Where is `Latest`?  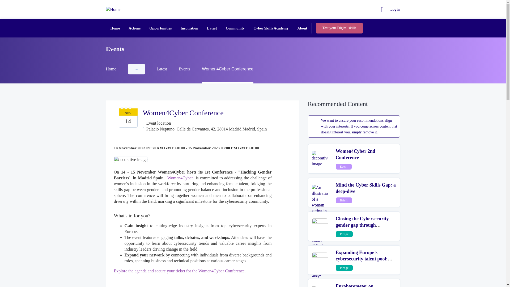
Latest is located at coordinates (211, 28).